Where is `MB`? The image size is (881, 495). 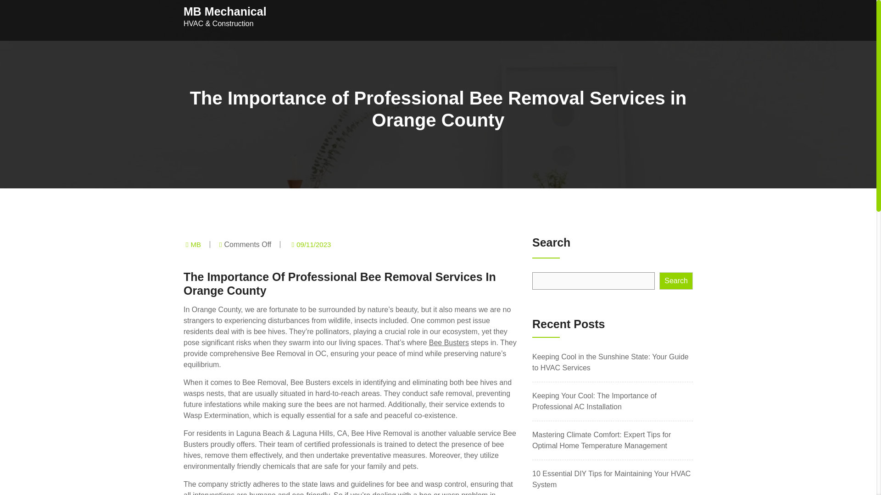
MB is located at coordinates (195, 244).